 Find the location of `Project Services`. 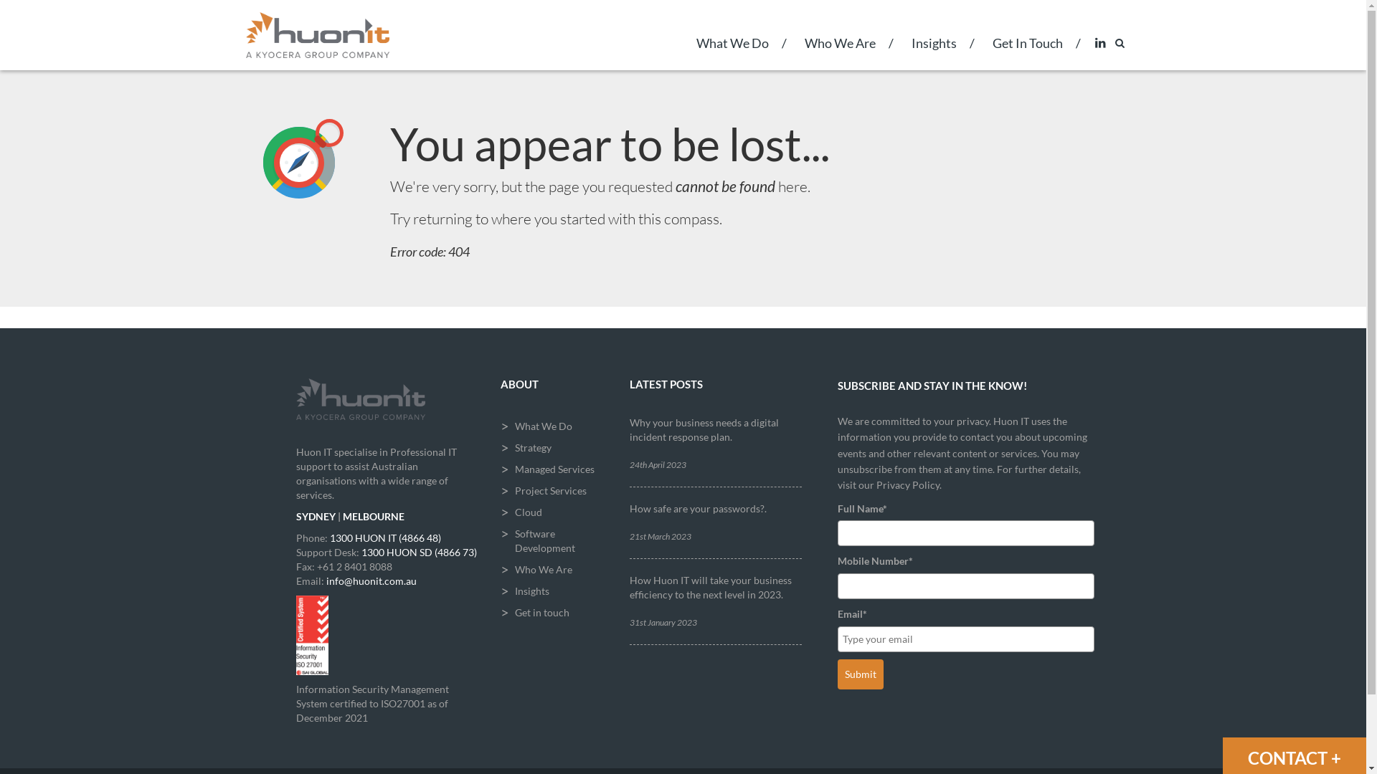

Project Services is located at coordinates (554, 491).